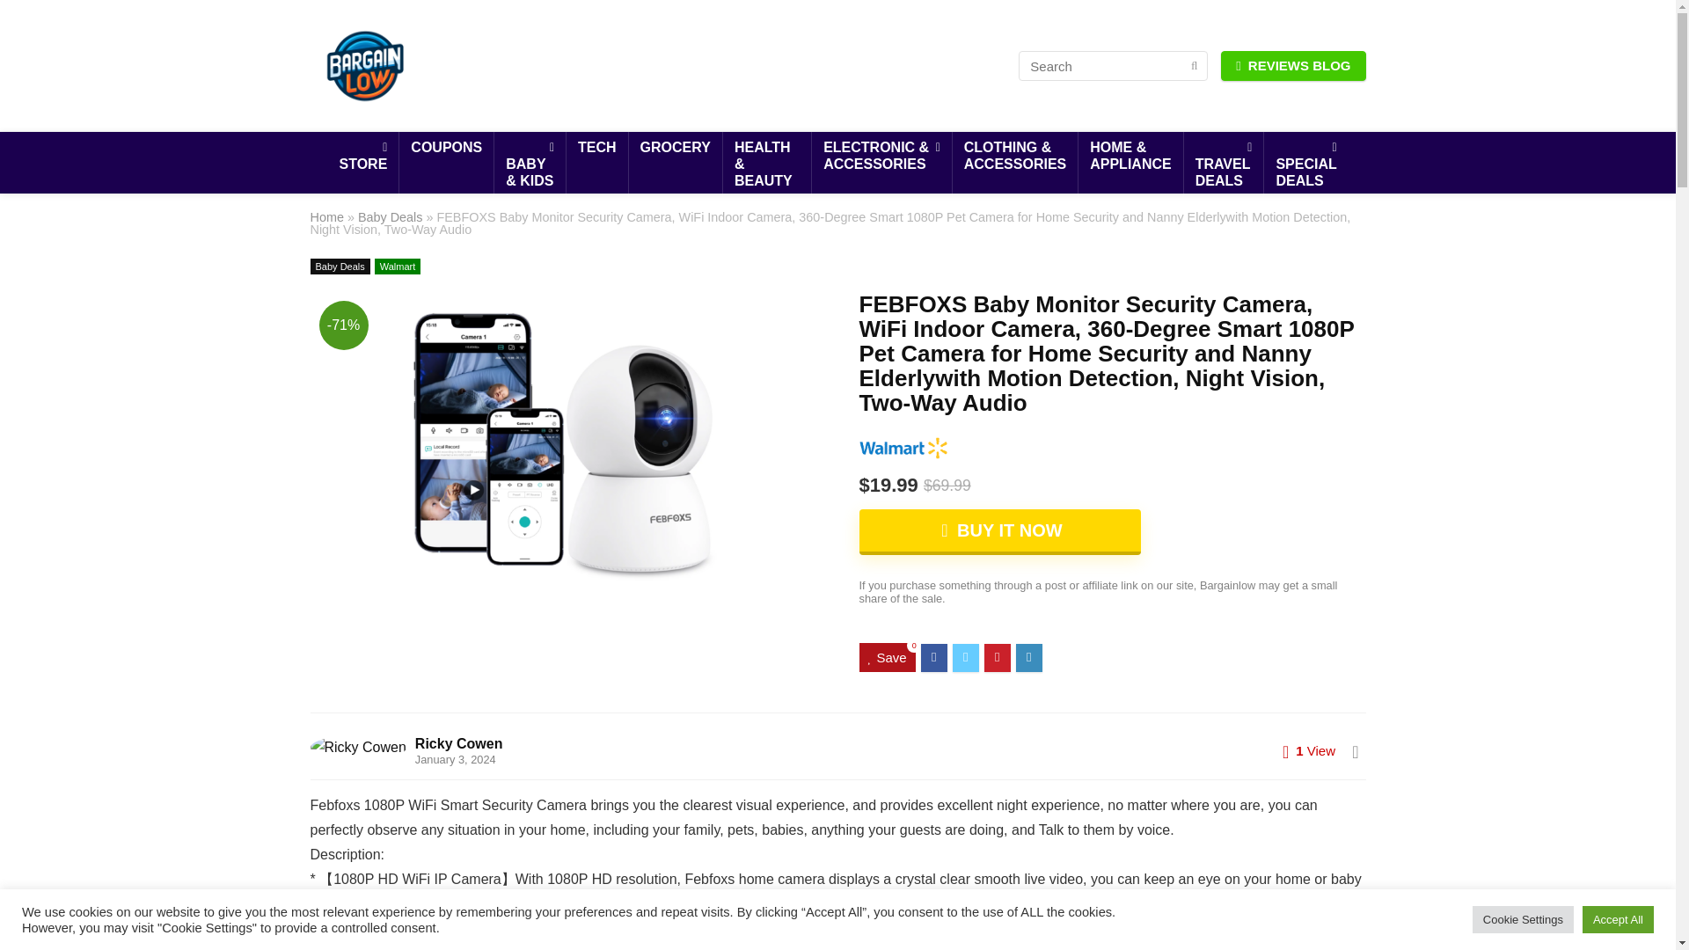 This screenshot has height=950, width=1689. What do you see at coordinates (398, 266) in the screenshot?
I see `View all posts in Walmart` at bounding box center [398, 266].